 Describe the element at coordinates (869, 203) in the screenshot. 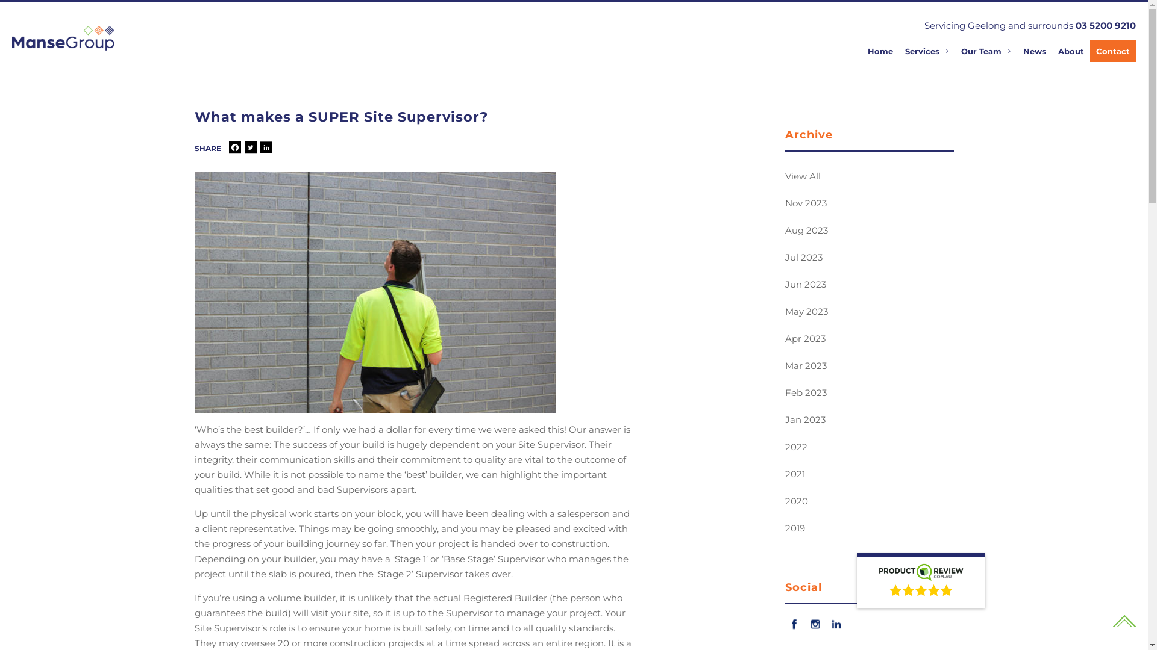

I see `Nov 2023` at that location.